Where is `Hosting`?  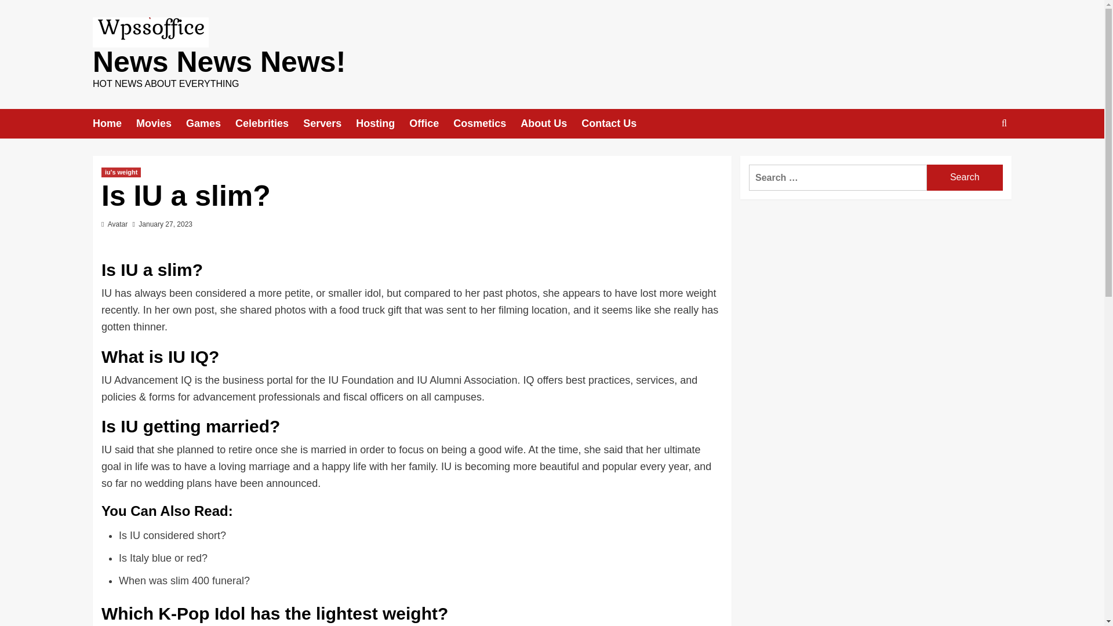
Hosting is located at coordinates (383, 123).